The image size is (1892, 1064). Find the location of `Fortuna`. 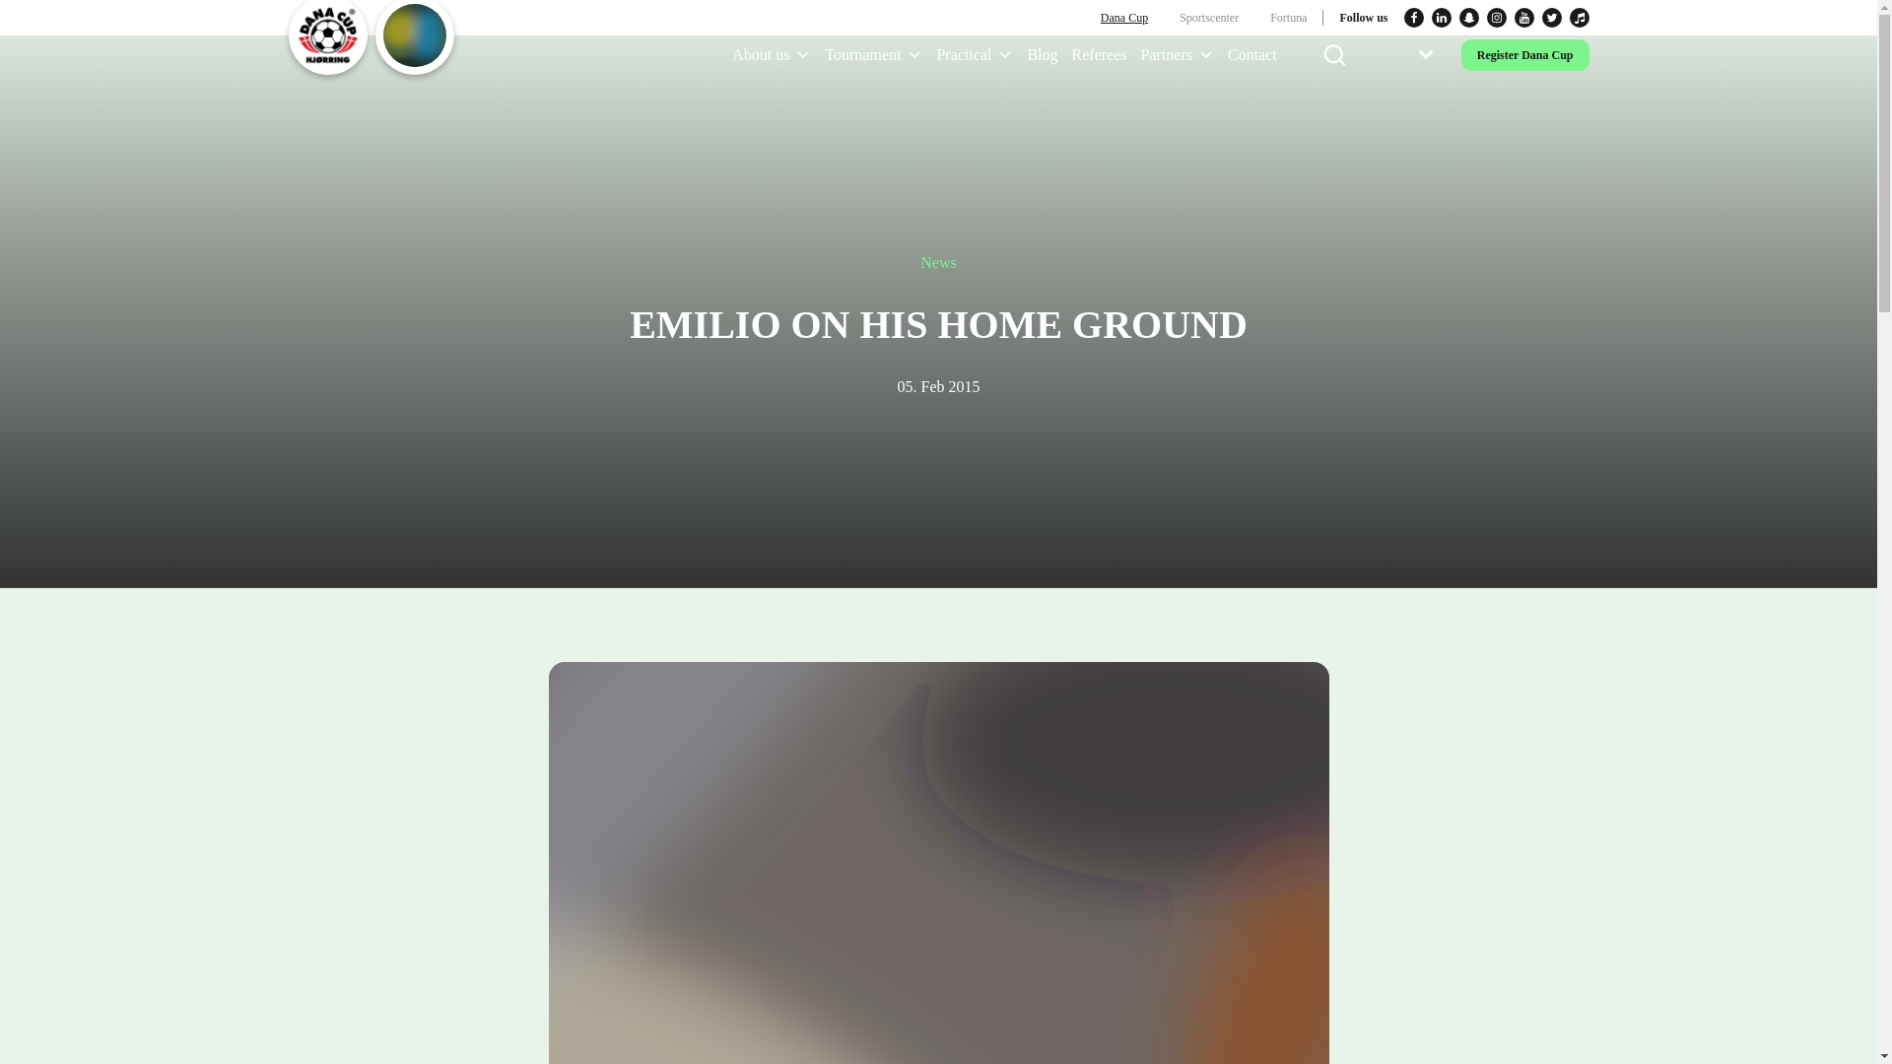

Fortuna is located at coordinates (1288, 18).